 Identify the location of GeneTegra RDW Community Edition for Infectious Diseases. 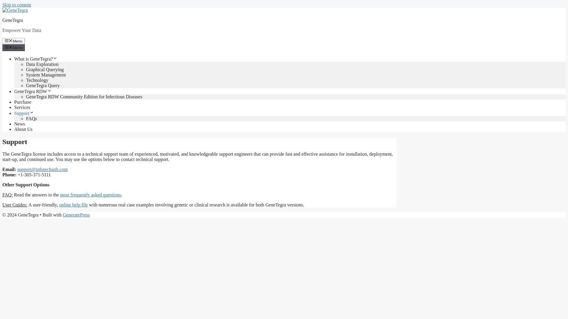
(84, 96).